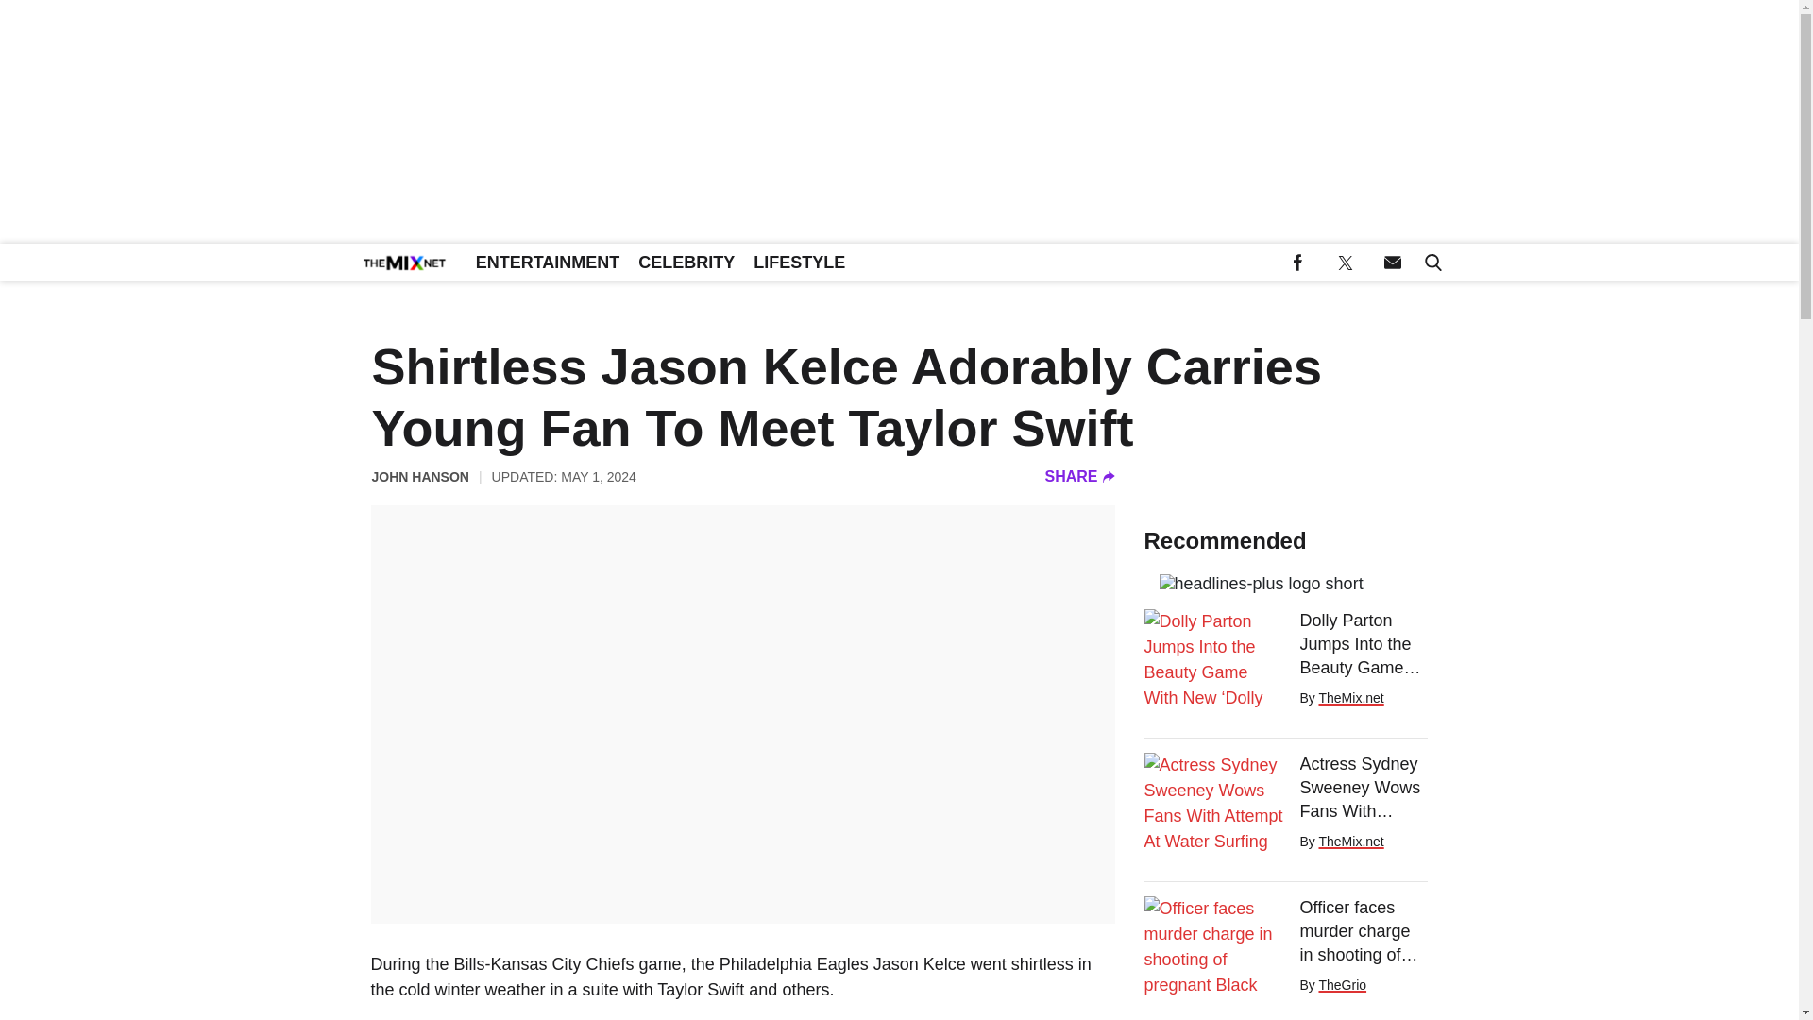 The image size is (1813, 1020). What do you see at coordinates (420, 476) in the screenshot?
I see `Posts by John Hanson` at bounding box center [420, 476].